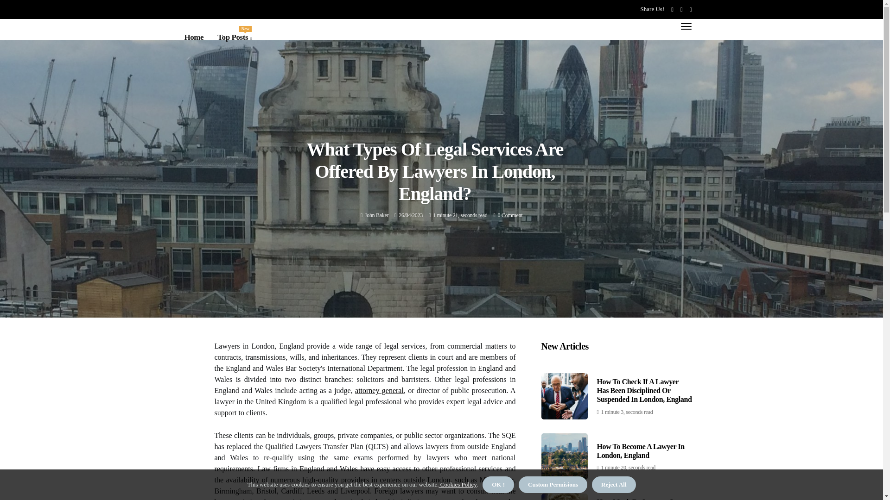 Image resolution: width=890 pixels, height=500 pixels. I want to click on John Baker, so click(376, 215).